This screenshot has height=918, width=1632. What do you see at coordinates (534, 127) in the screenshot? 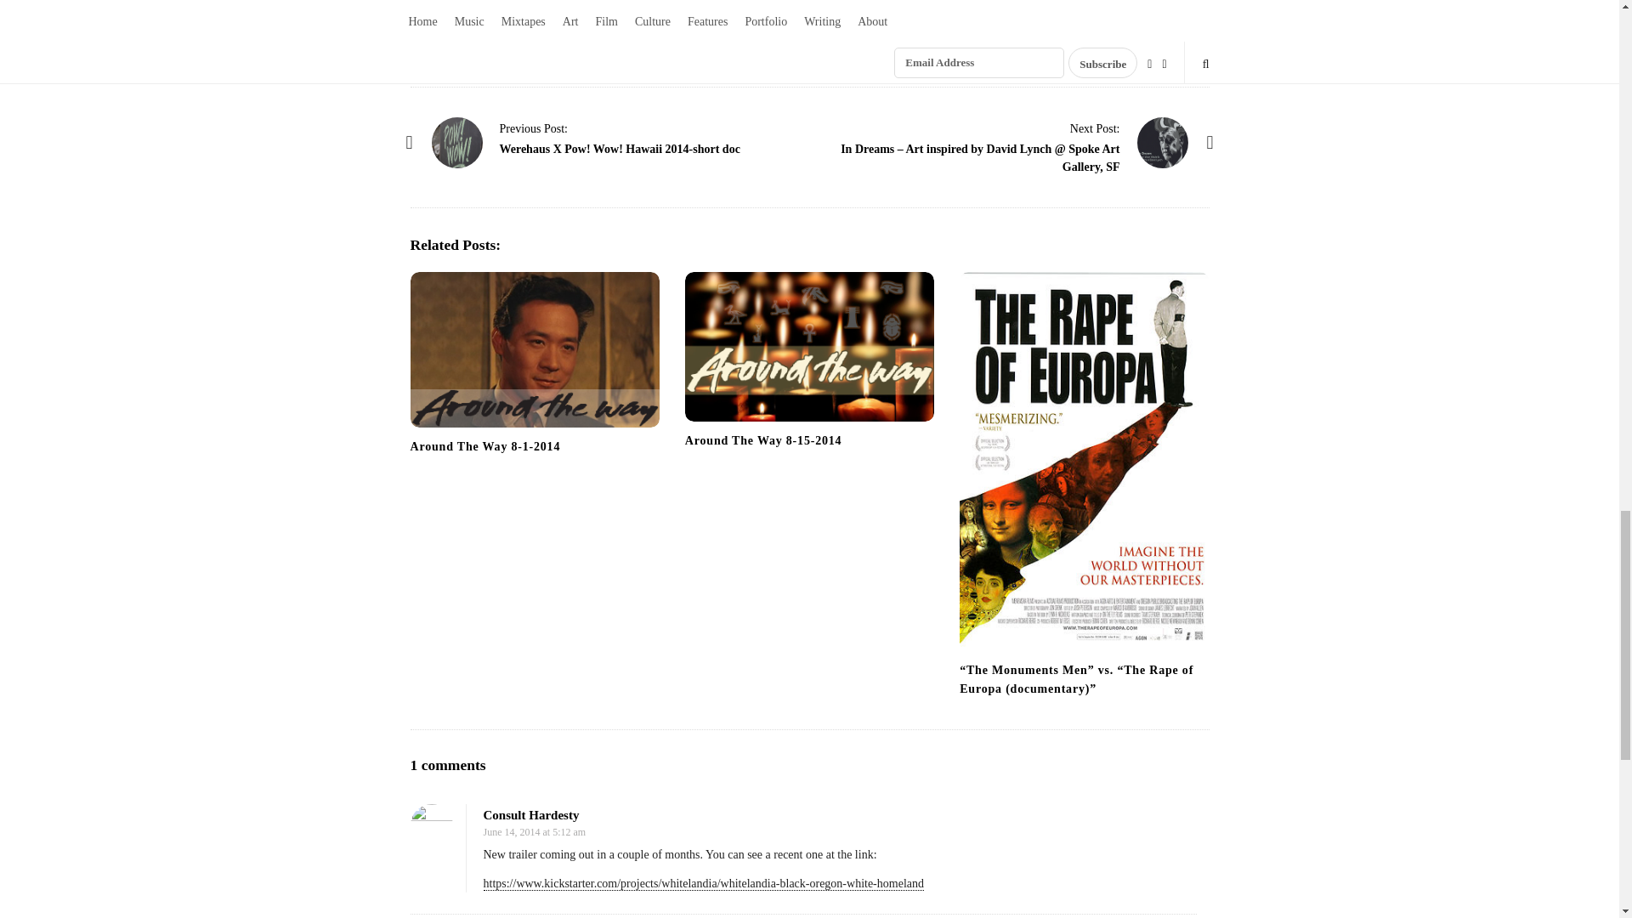
I see `Werehaus X Pow! Wow! Hawaii 2014-short doc` at bounding box center [534, 127].